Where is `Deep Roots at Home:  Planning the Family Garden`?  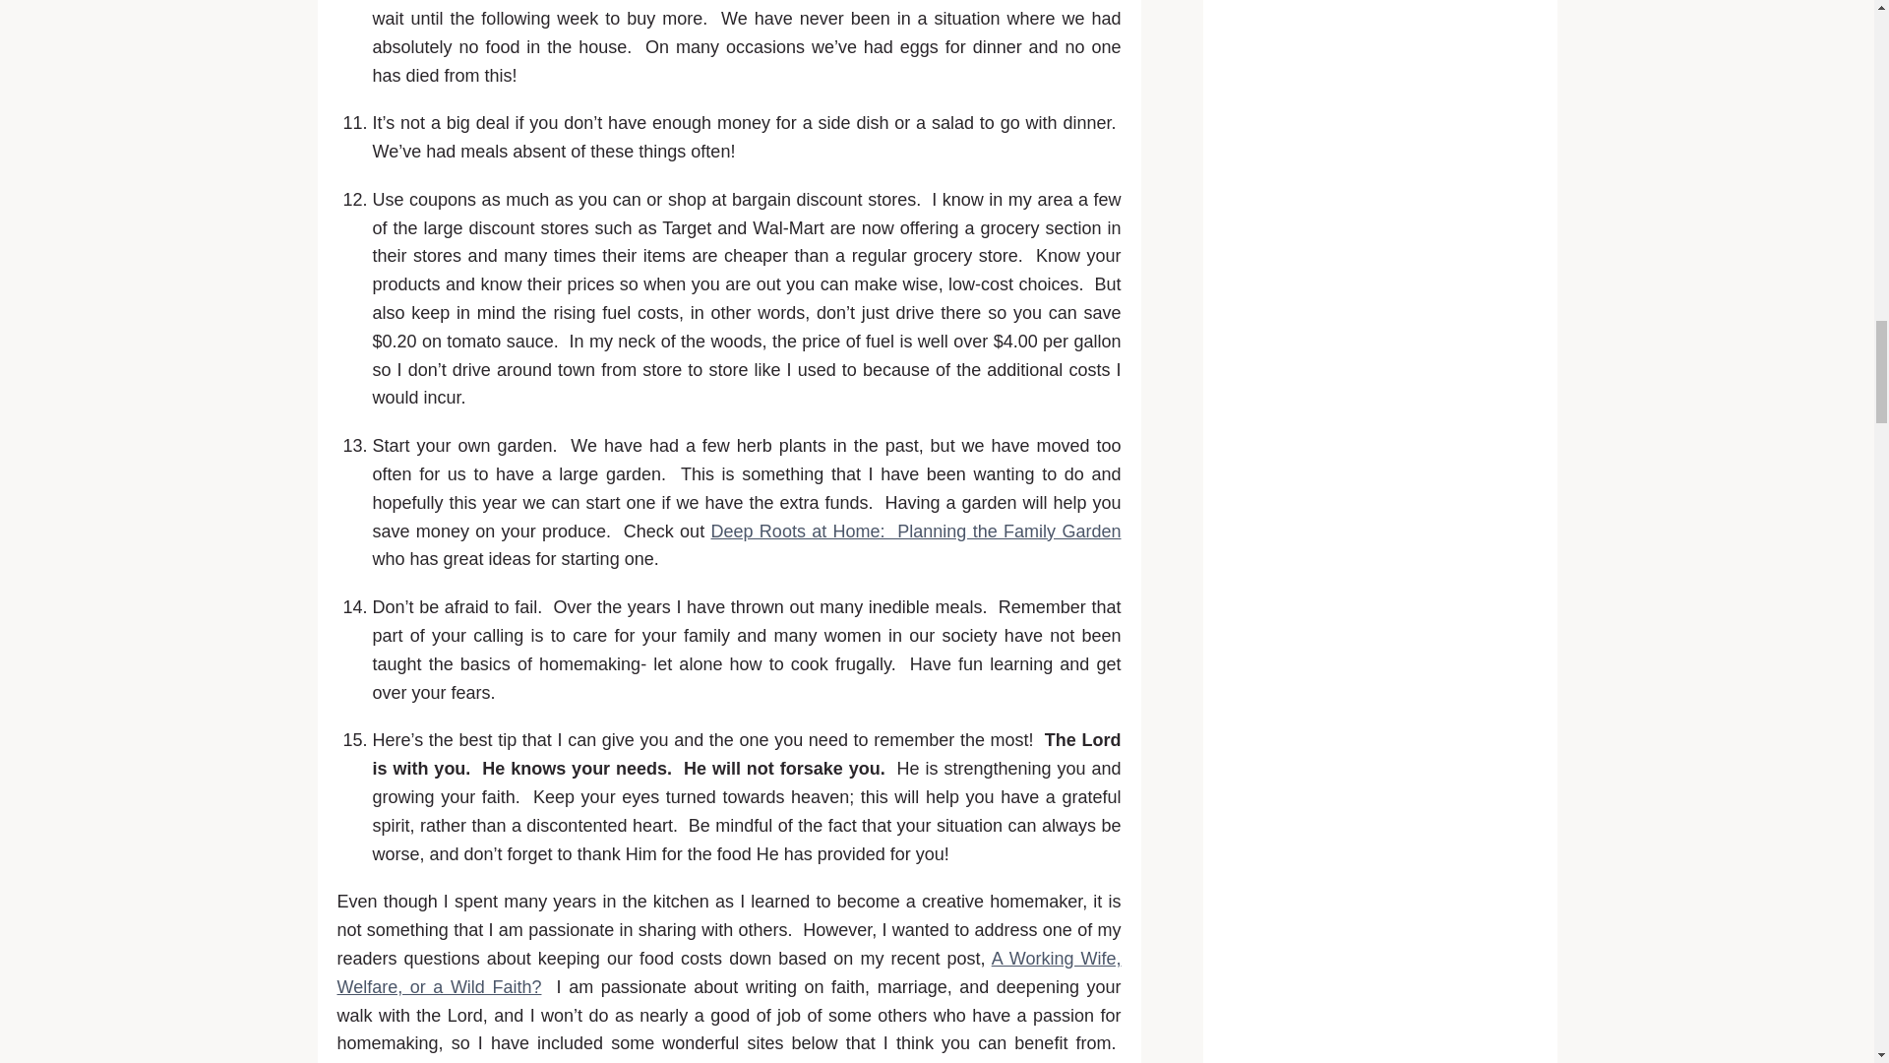
Deep Roots at Home:  Planning the Family Garden is located at coordinates (915, 531).